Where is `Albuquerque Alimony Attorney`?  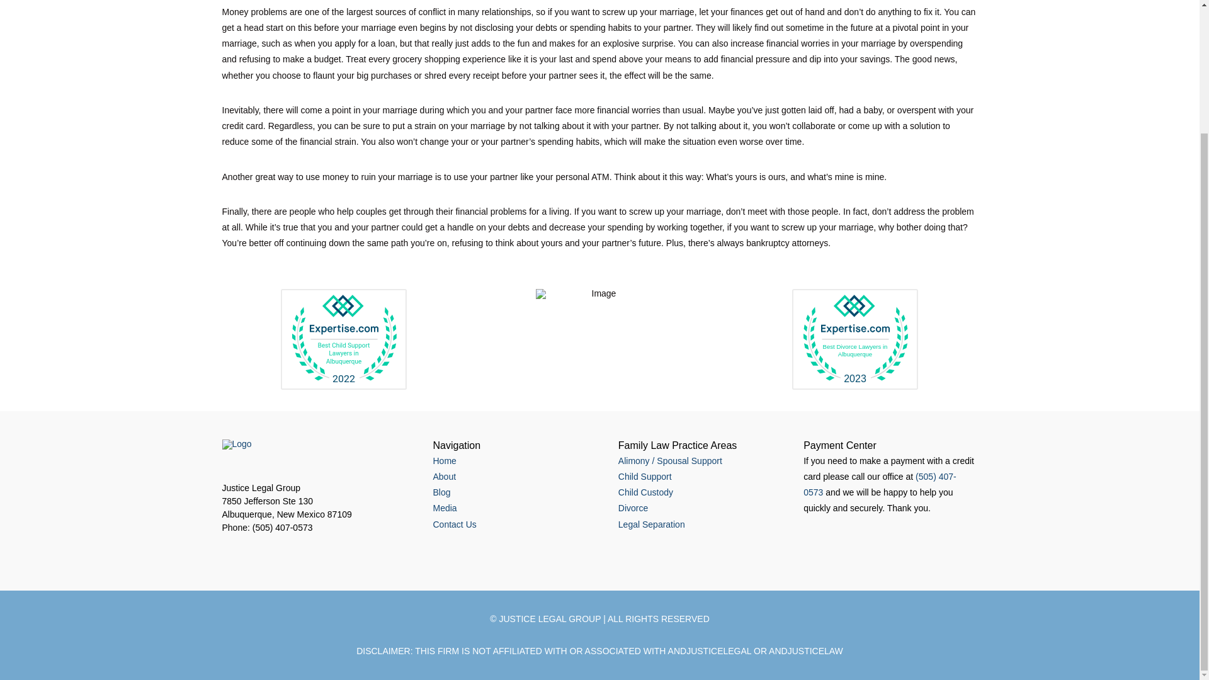 Albuquerque Alimony Attorney is located at coordinates (670, 460).